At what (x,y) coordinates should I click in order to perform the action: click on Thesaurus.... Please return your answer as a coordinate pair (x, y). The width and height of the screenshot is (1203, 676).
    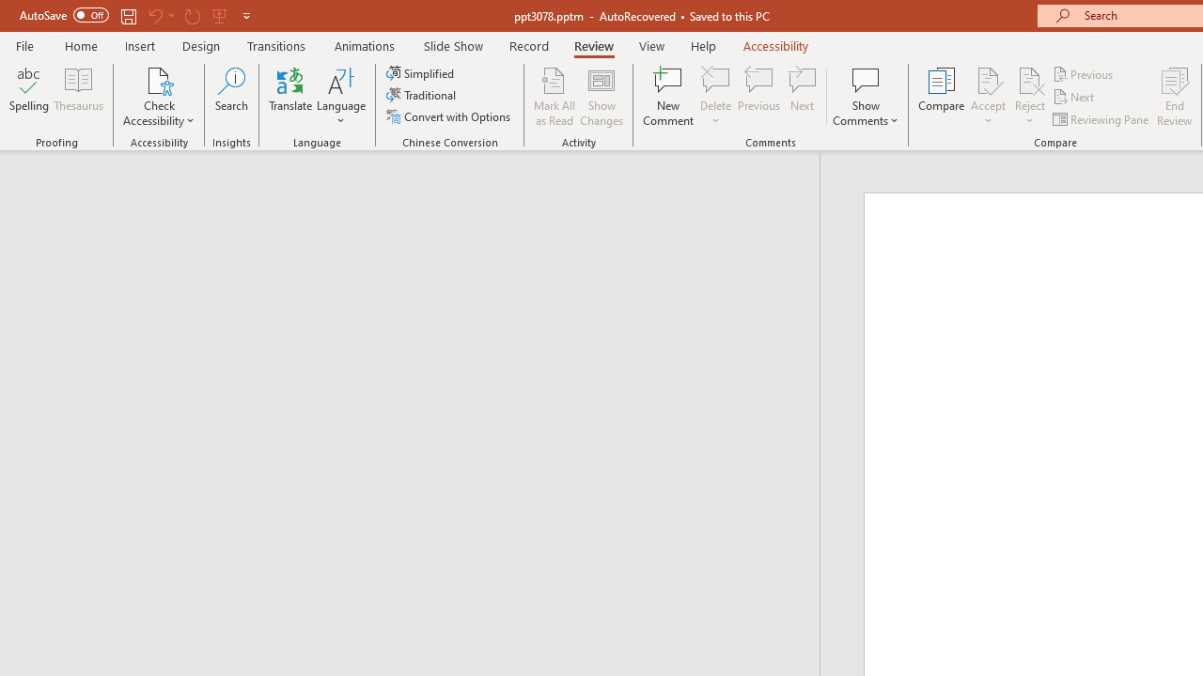
    Looking at the image, I should click on (79, 96).